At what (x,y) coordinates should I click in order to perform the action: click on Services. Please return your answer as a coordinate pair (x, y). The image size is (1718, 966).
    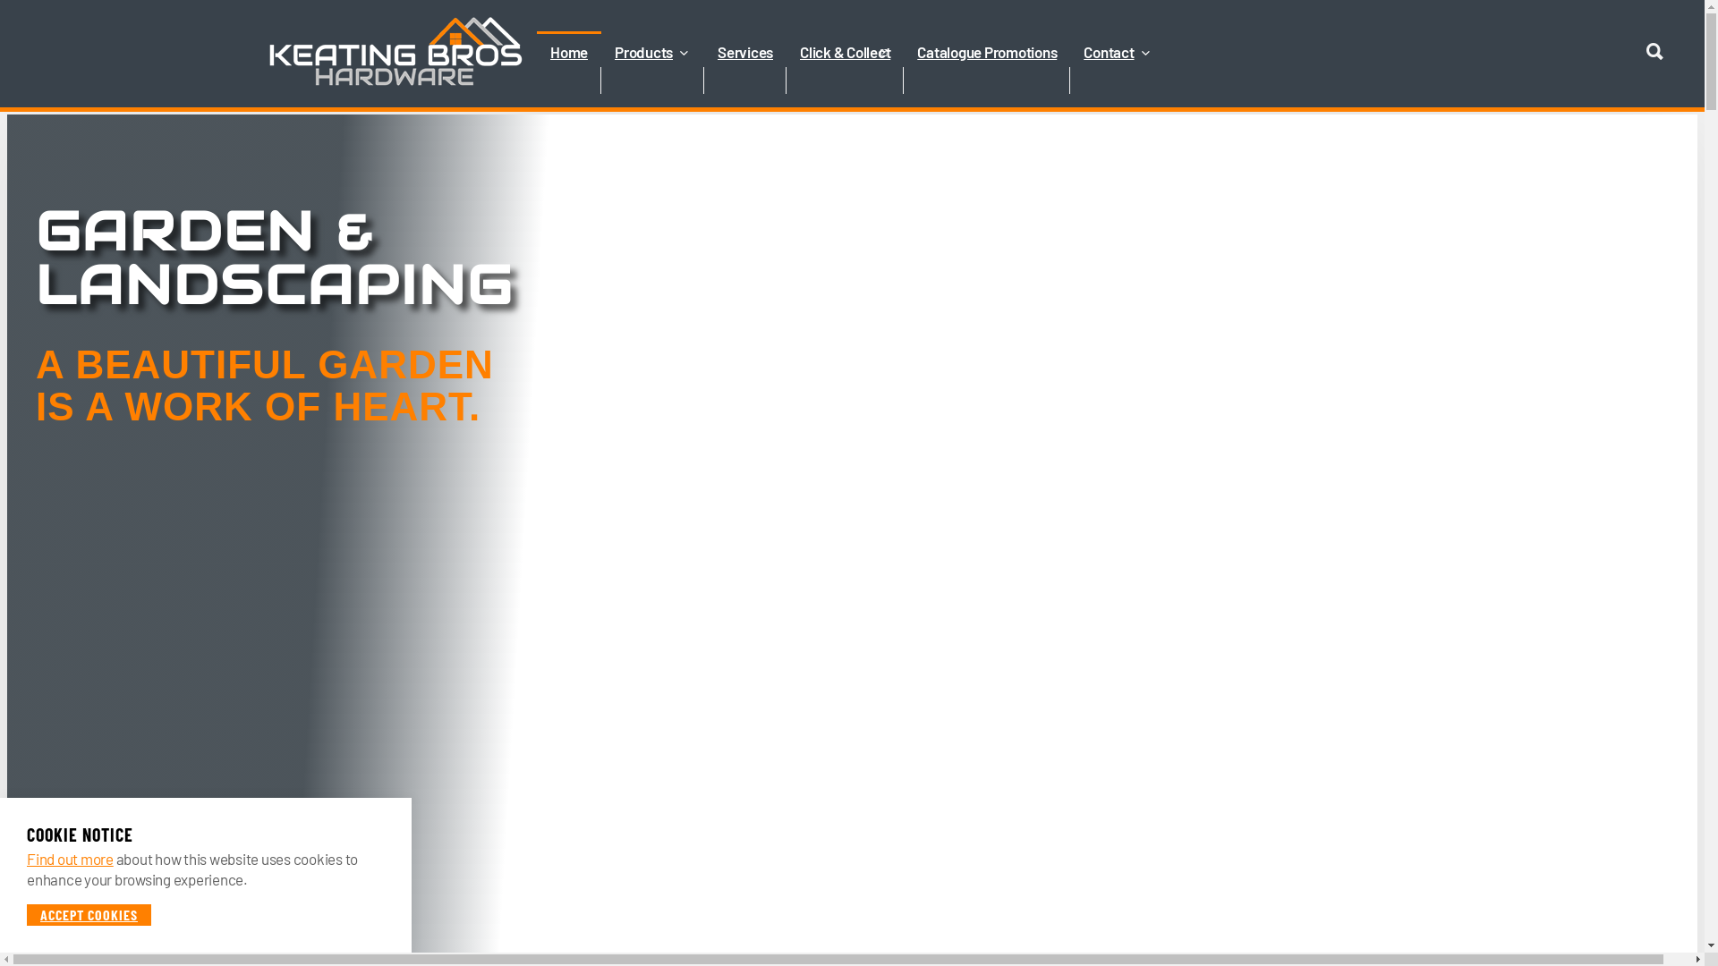
    Looking at the image, I should click on (745, 80).